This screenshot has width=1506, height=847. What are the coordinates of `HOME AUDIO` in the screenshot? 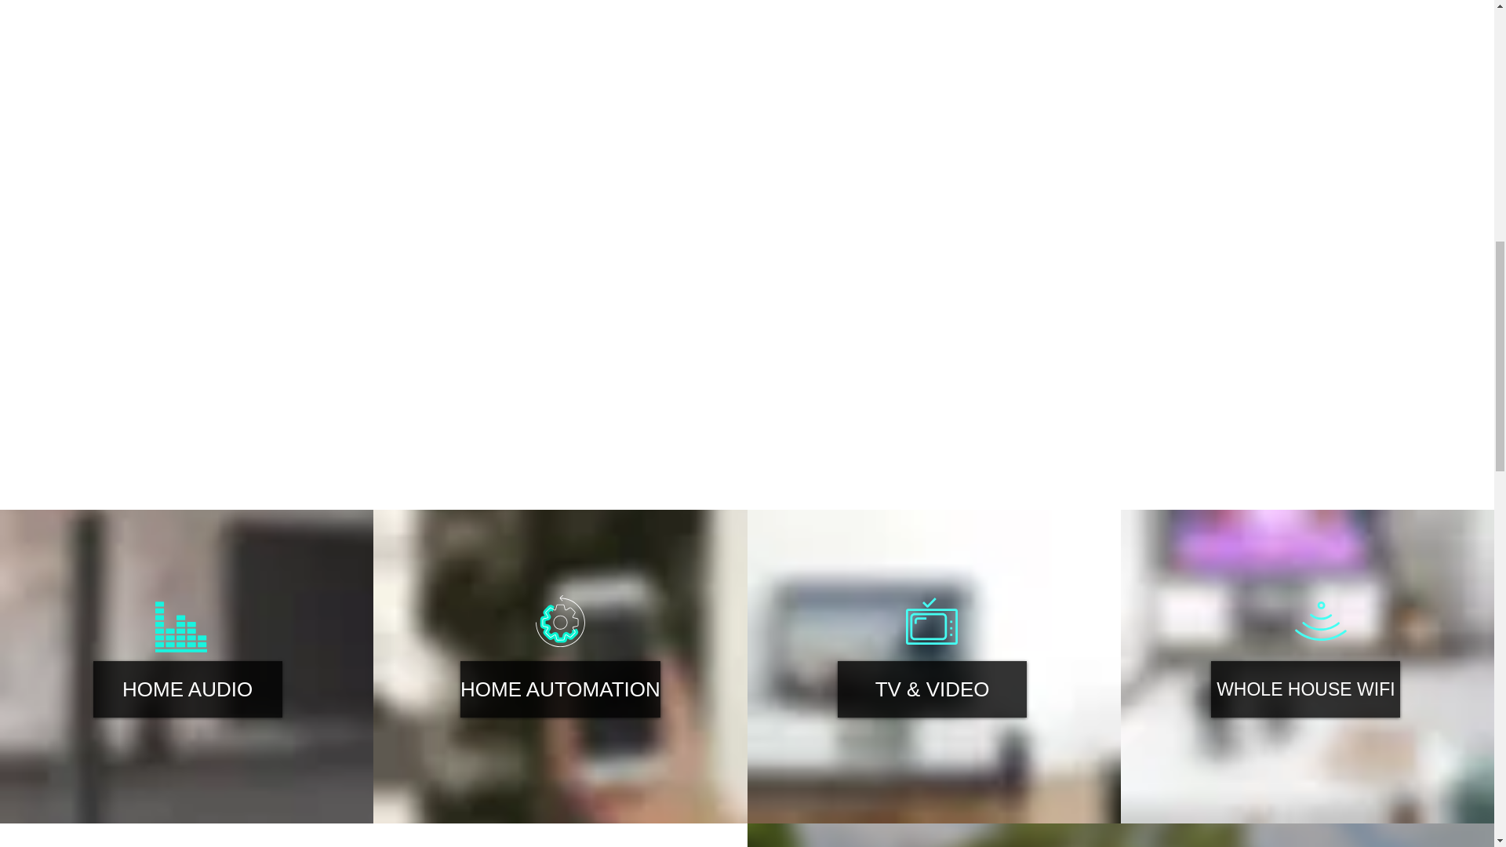 It's located at (188, 689).